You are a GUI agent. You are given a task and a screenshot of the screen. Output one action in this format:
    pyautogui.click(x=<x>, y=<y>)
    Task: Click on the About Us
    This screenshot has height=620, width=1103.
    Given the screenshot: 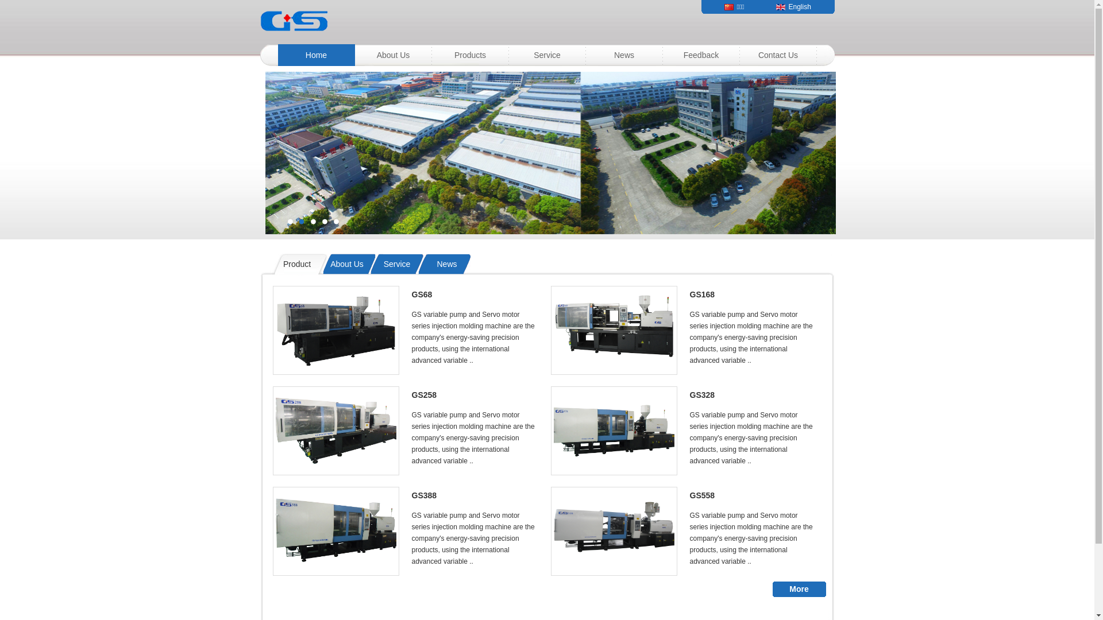 What is the action you would take?
    pyautogui.click(x=394, y=55)
    